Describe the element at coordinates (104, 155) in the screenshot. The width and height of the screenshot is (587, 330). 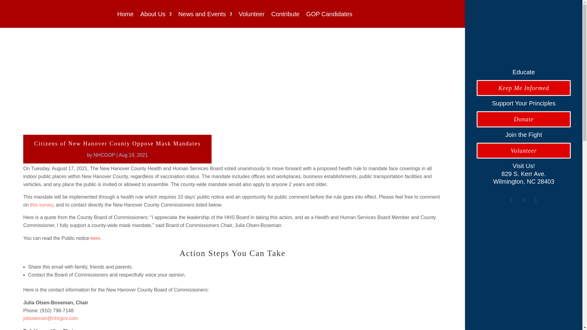
I see `Posts by NHCGOP` at that location.